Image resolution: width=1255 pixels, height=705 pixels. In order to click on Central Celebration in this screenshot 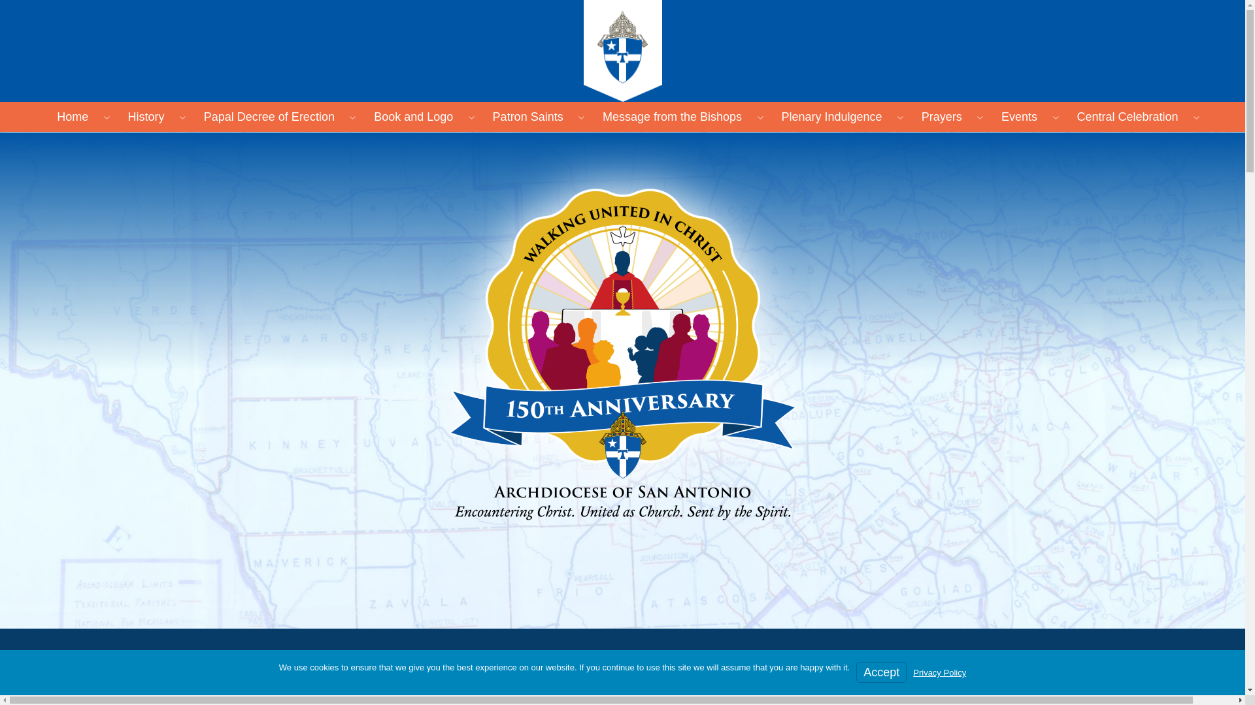, I will do `click(1127, 117)`.